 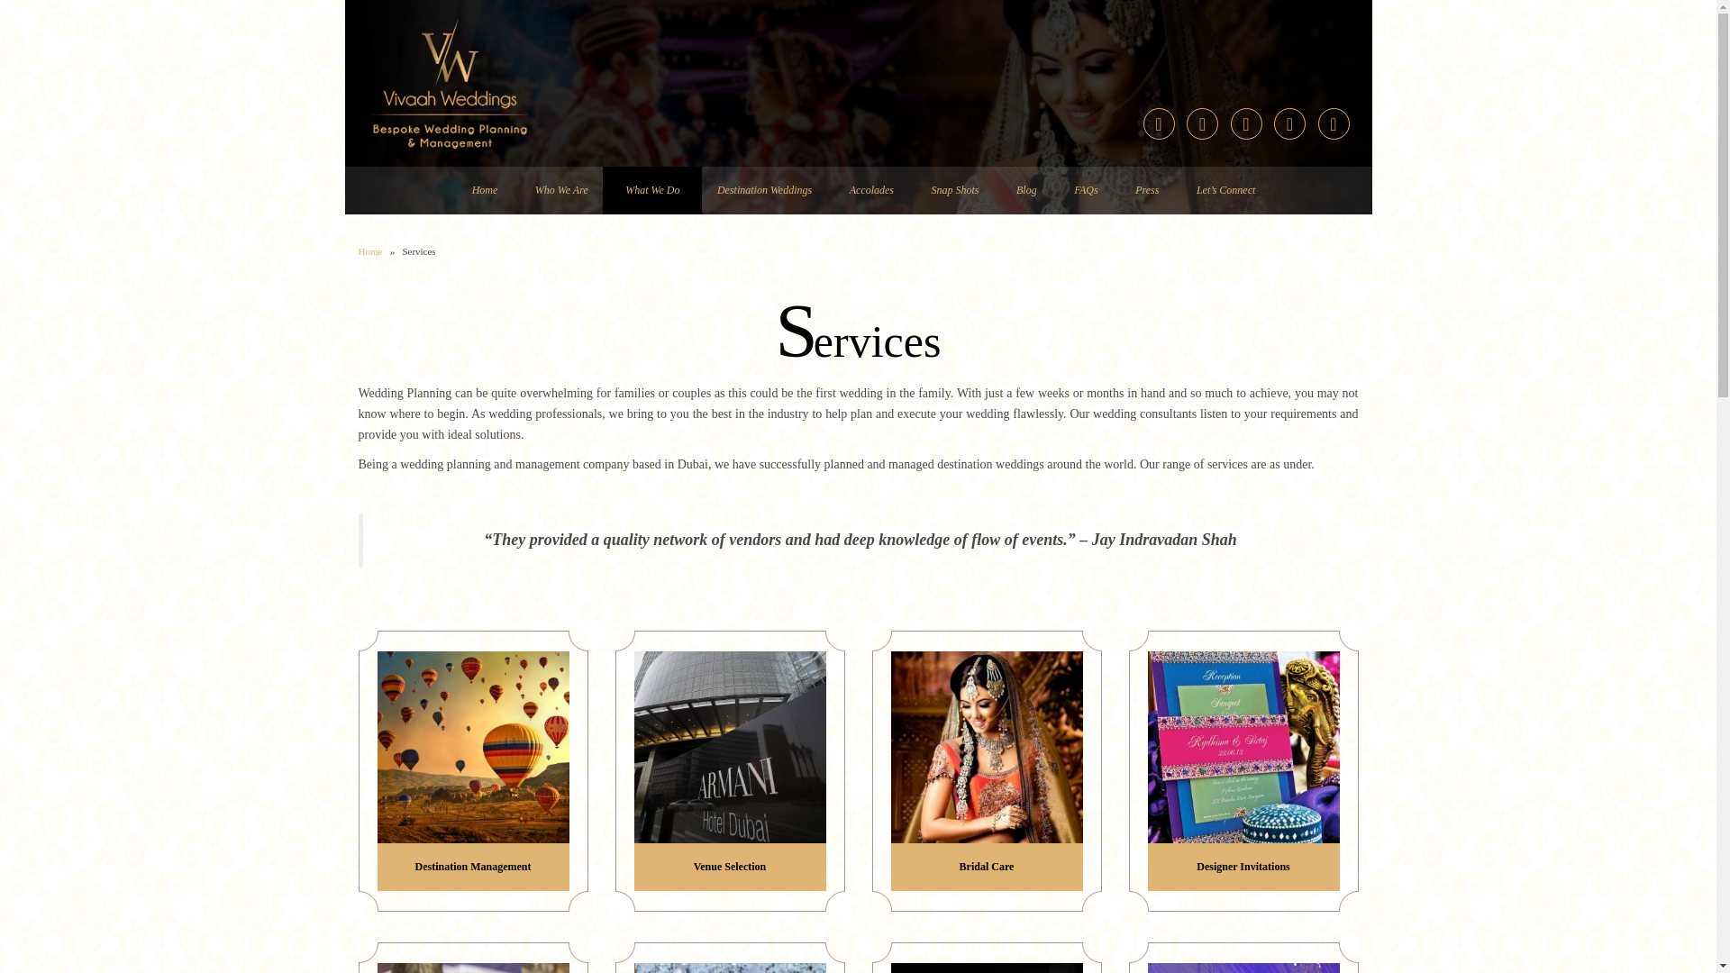 What do you see at coordinates (369, 251) in the screenshot?
I see `Home` at bounding box center [369, 251].